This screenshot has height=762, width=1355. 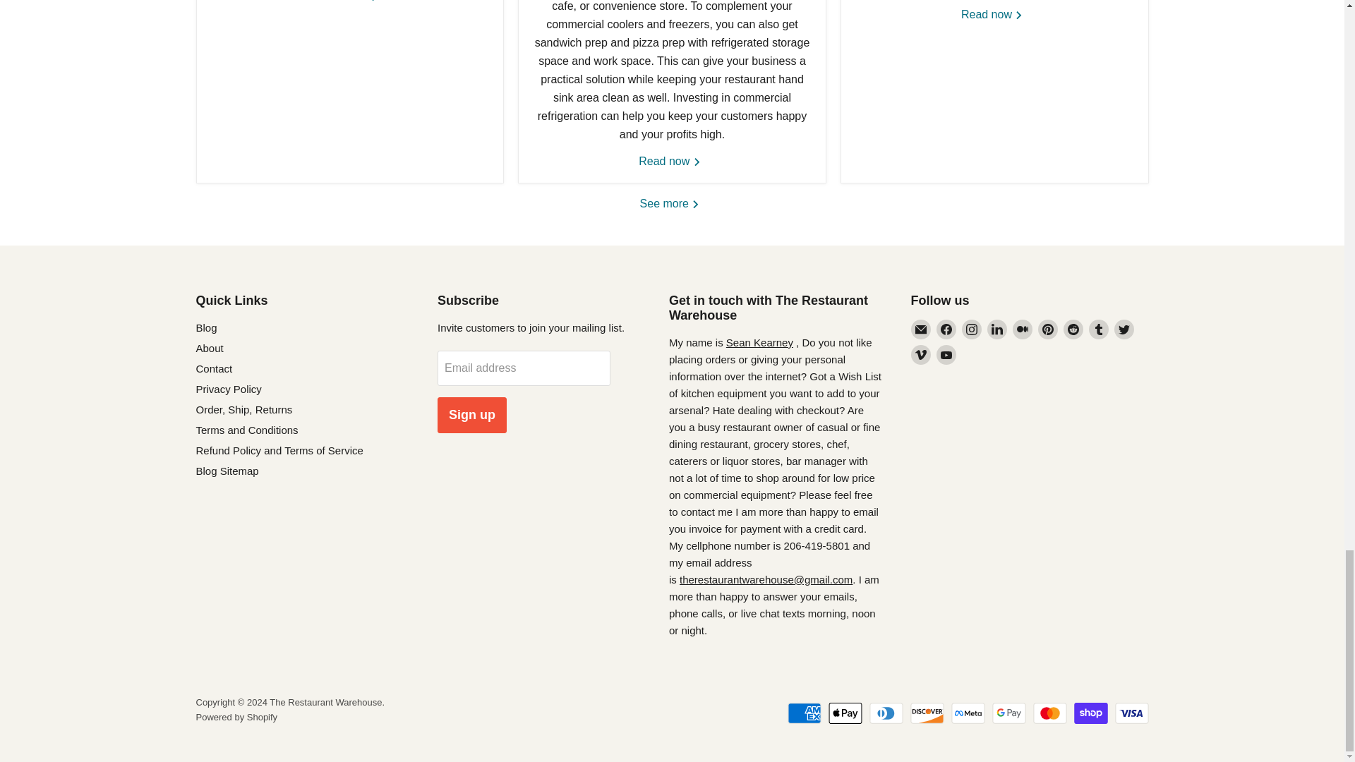 What do you see at coordinates (946, 355) in the screenshot?
I see `YouTube` at bounding box center [946, 355].